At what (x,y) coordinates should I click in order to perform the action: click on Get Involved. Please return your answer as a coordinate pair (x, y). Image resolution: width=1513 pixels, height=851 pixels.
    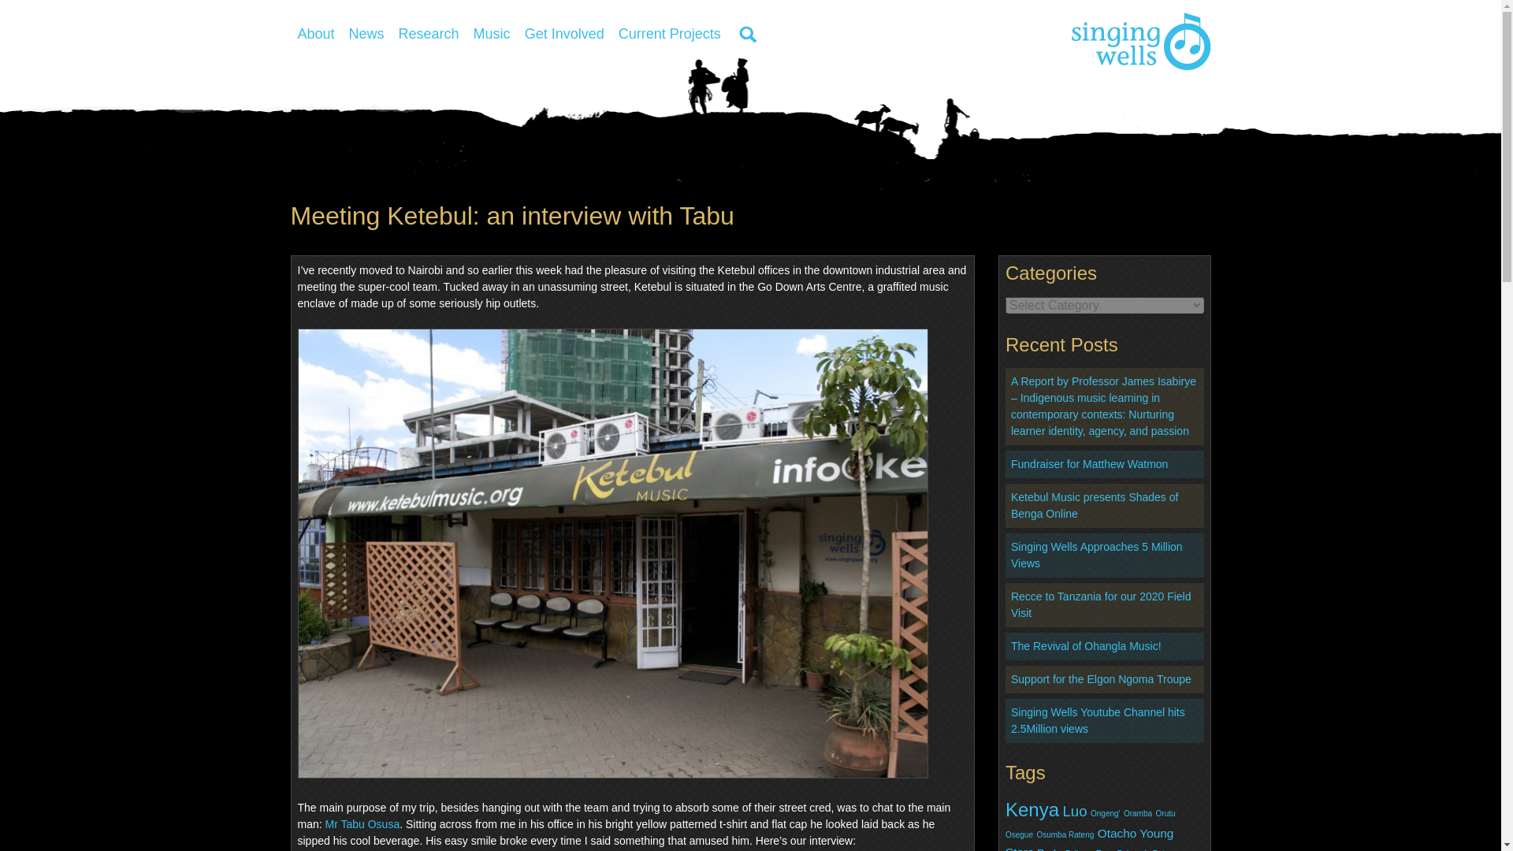
    Looking at the image, I should click on (564, 33).